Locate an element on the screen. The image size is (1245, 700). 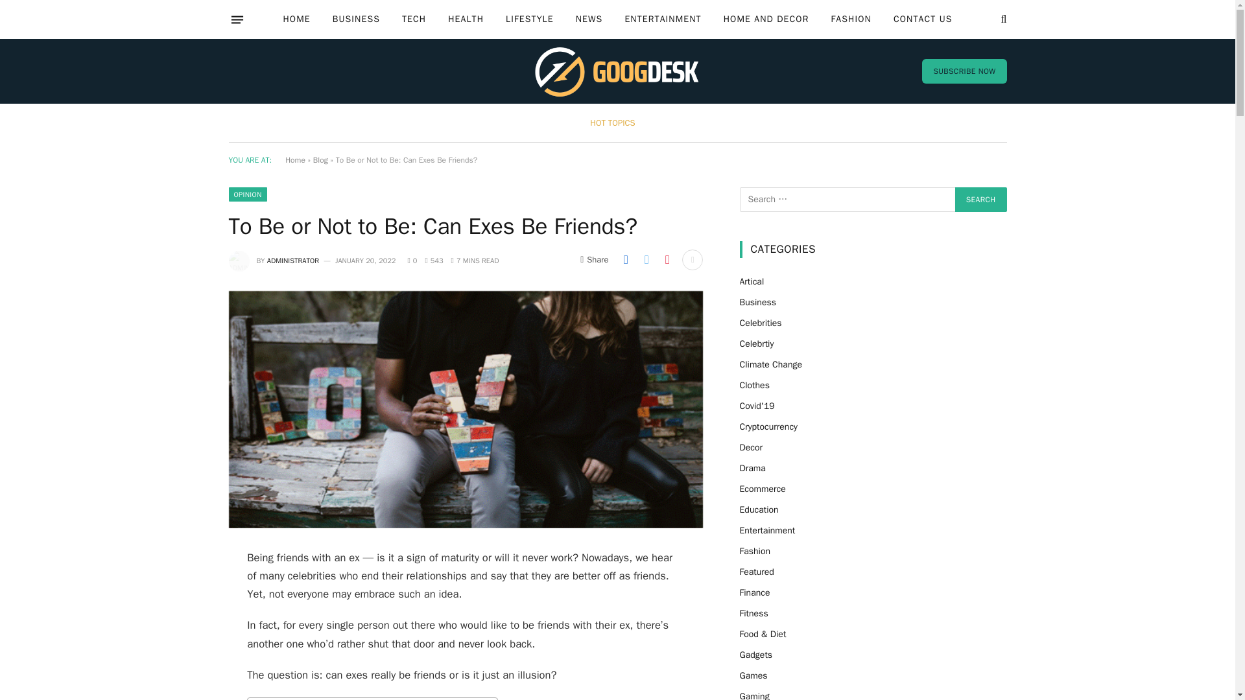
HOME is located at coordinates (296, 19).